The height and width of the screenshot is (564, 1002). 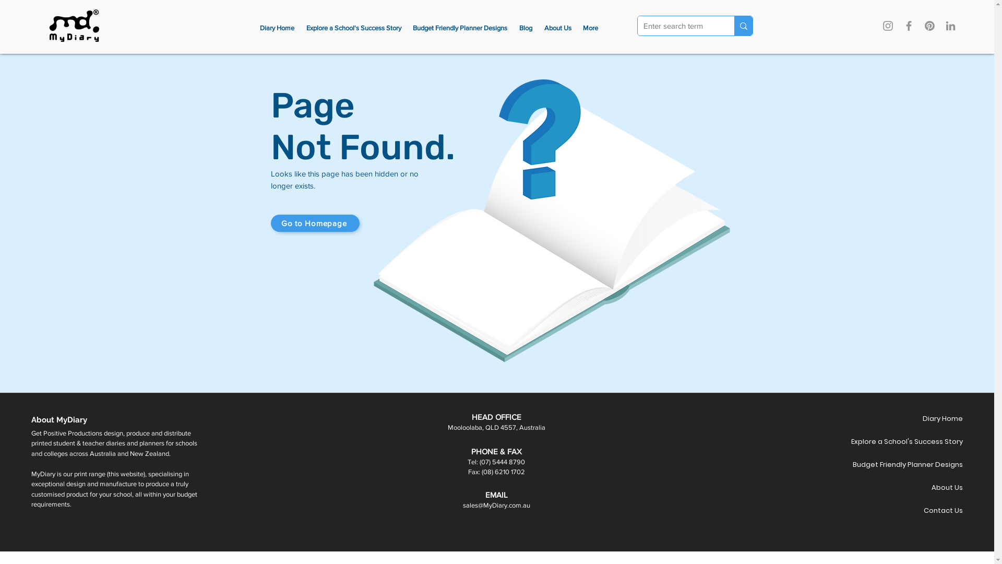 I want to click on Go to Homepage, so click(x=315, y=224).